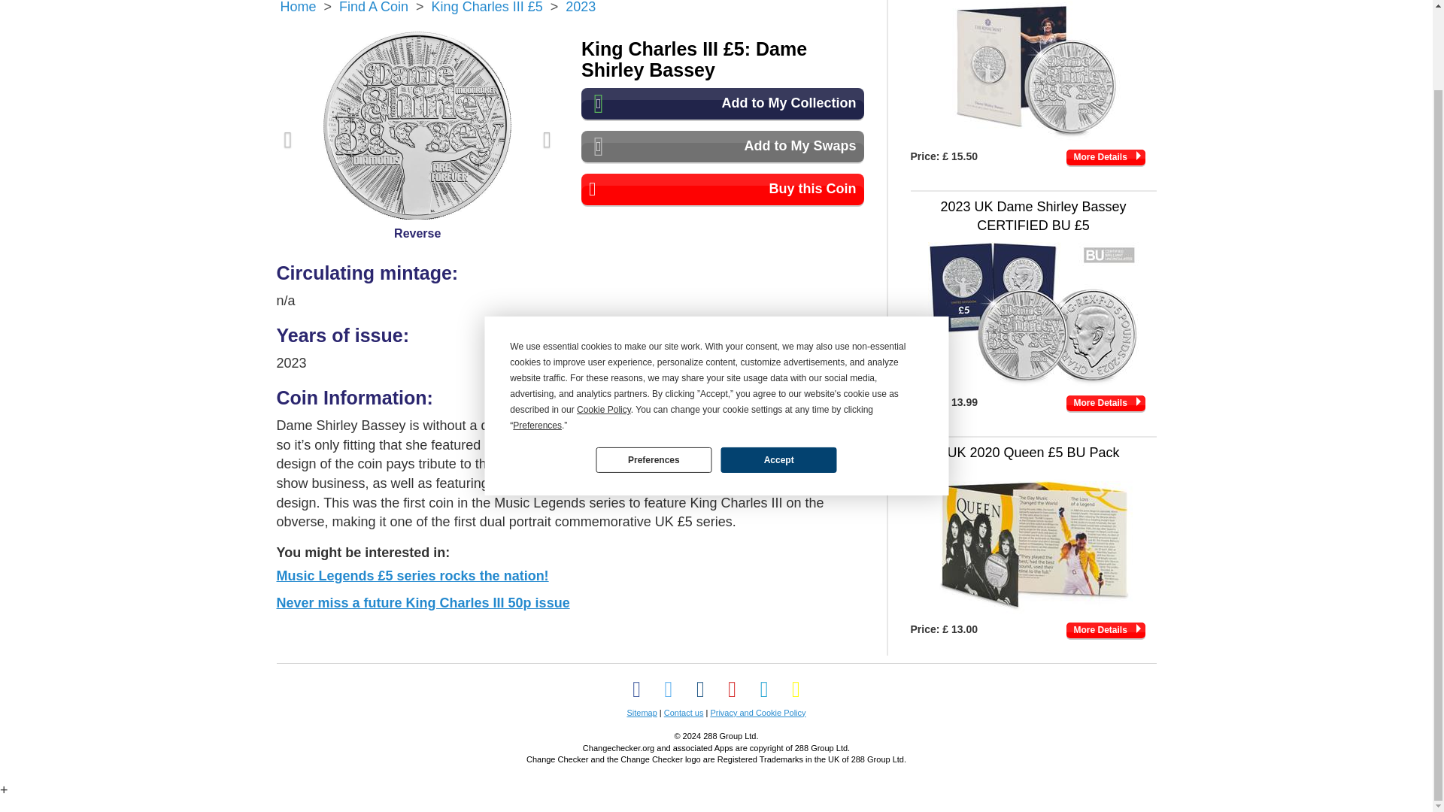 The image size is (1444, 812). Describe the element at coordinates (1106, 157) in the screenshot. I see `More Details` at that location.